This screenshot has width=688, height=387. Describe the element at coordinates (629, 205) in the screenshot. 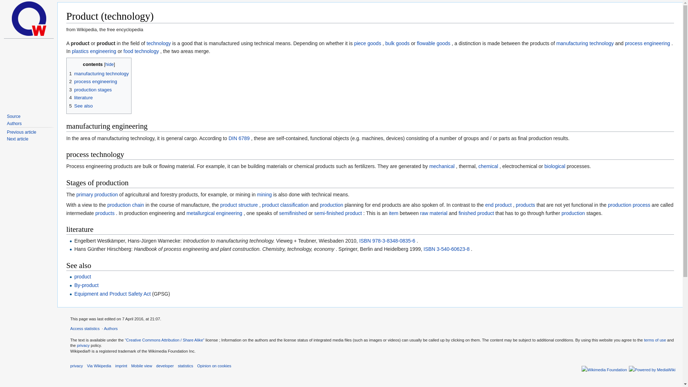

I see `production process` at that location.